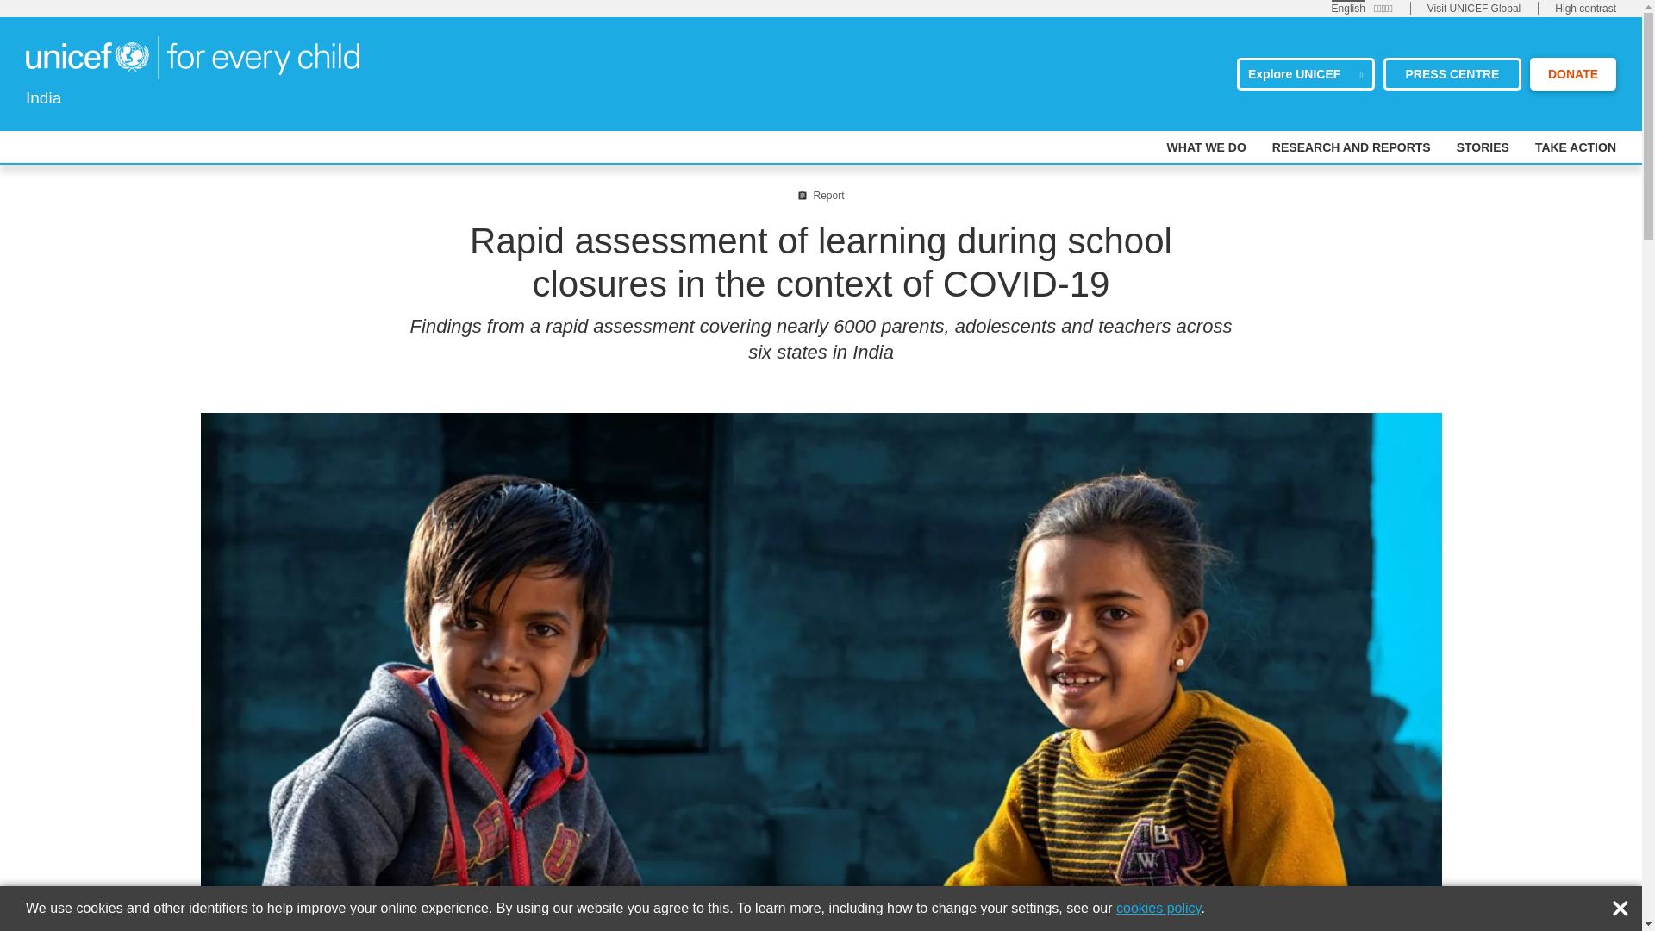  Describe the element at coordinates (1348, 8) in the screenshot. I see `English` at that location.